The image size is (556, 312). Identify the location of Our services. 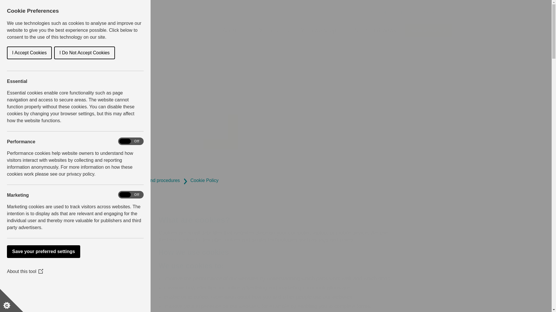
(273, 30).